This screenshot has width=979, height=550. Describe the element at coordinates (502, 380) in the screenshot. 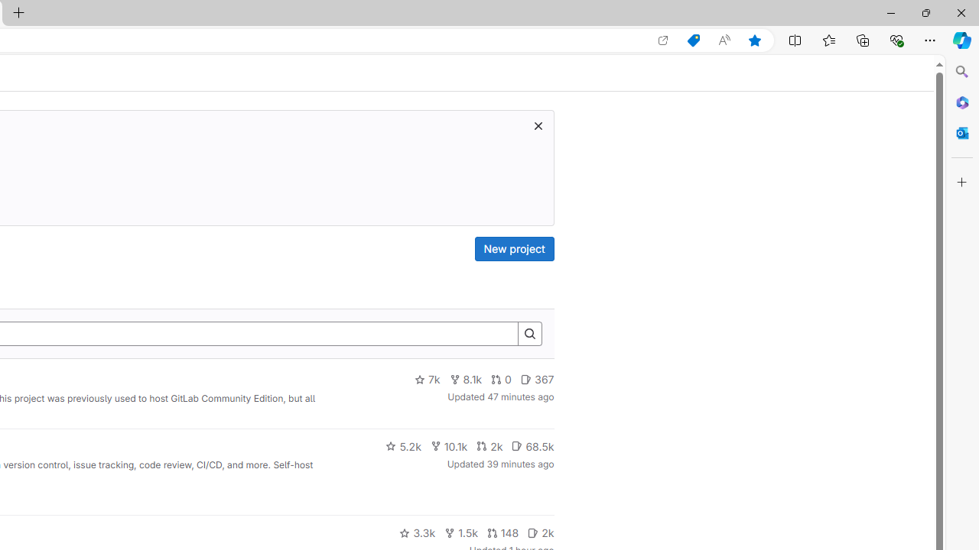

I see `0` at that location.